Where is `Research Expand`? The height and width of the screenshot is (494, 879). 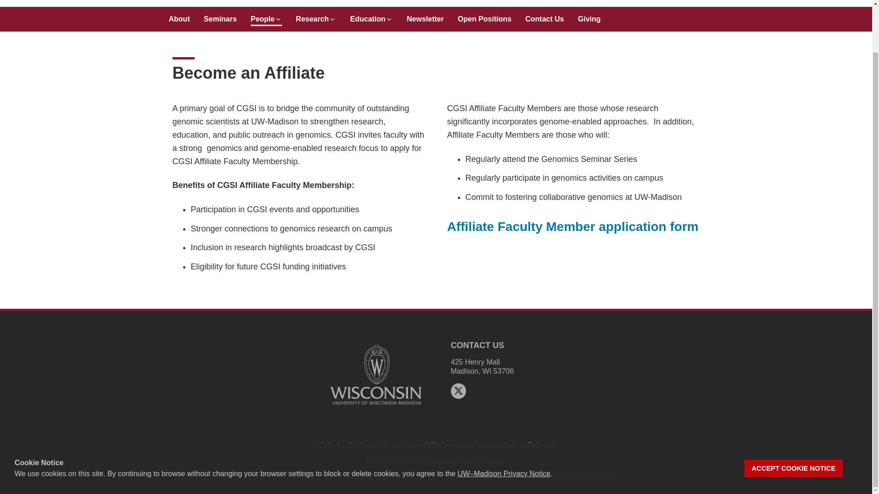 Research Expand is located at coordinates (315, 16).